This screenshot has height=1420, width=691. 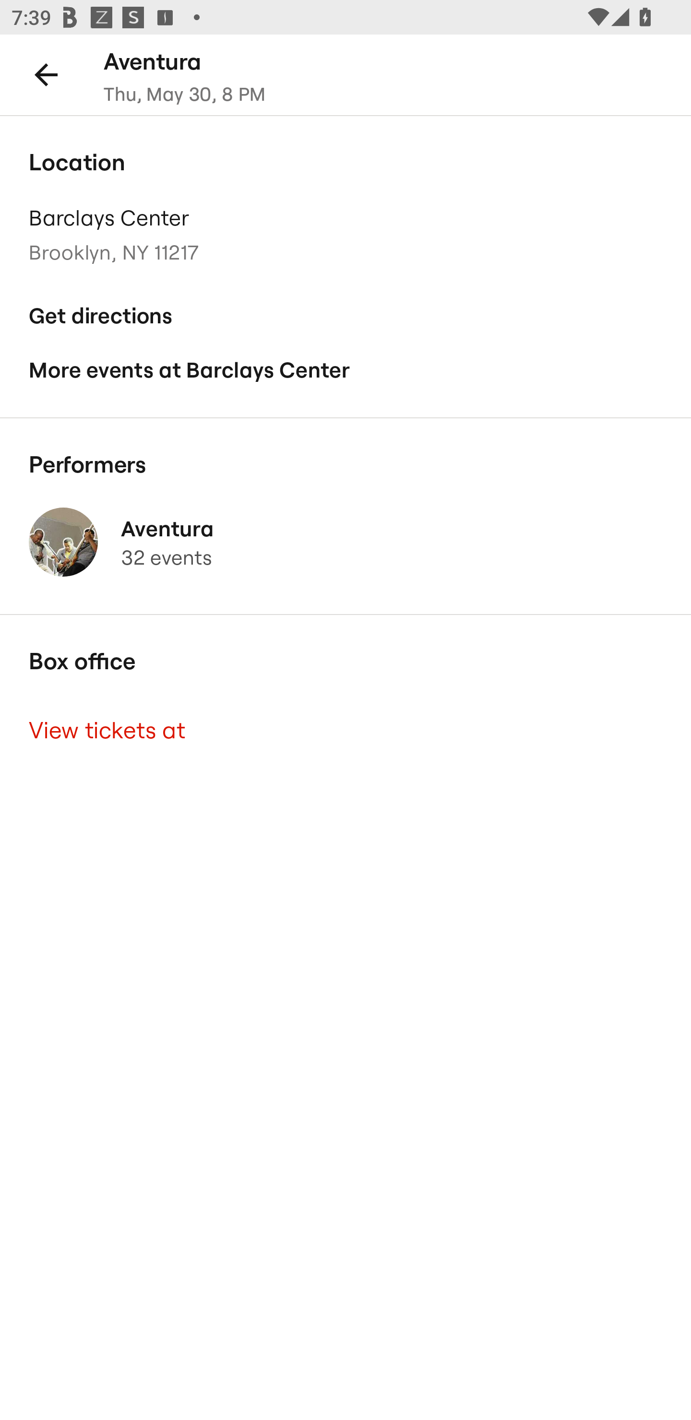 I want to click on View tickets at , so click(x=345, y=730).